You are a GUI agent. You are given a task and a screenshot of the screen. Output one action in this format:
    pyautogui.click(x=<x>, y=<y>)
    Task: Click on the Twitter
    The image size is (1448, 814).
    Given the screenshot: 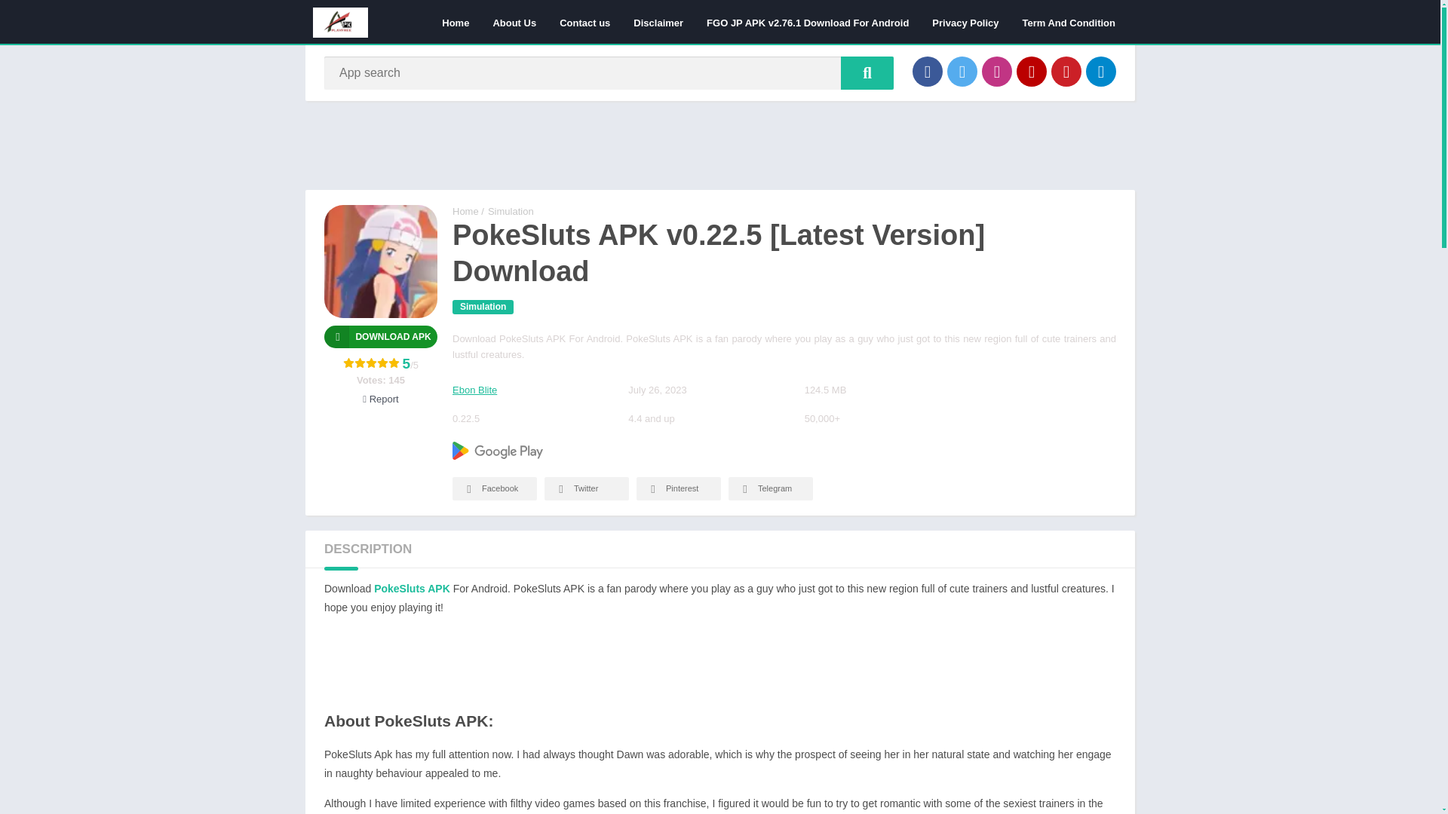 What is the action you would take?
    pyautogui.click(x=586, y=488)
    